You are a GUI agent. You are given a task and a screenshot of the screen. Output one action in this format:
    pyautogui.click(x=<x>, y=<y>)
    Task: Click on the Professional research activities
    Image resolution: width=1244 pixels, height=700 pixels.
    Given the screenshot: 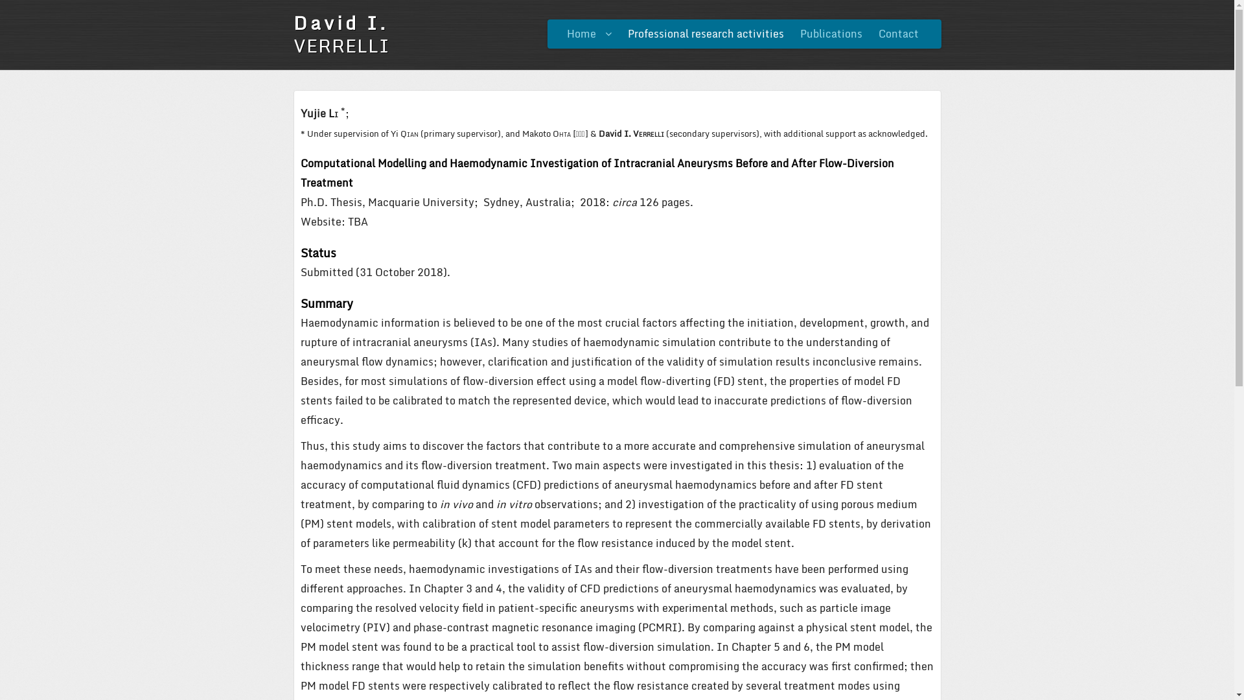 What is the action you would take?
    pyautogui.click(x=705, y=34)
    